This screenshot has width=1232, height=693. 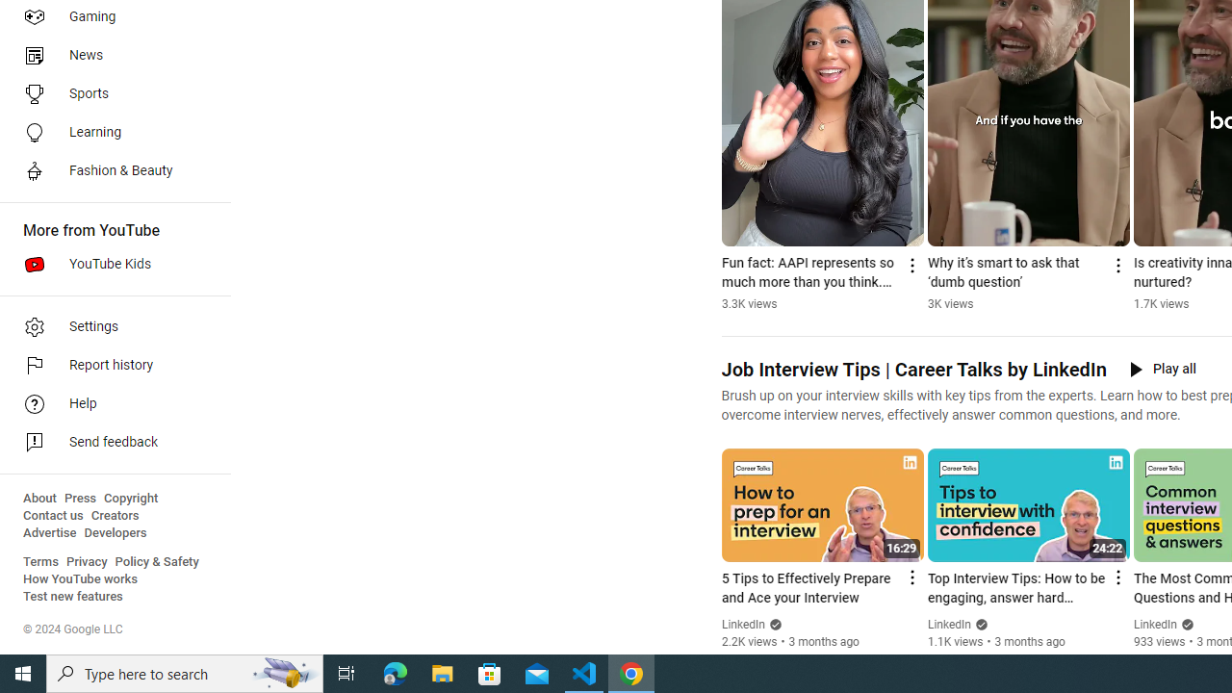 What do you see at coordinates (39, 499) in the screenshot?
I see `About` at bounding box center [39, 499].